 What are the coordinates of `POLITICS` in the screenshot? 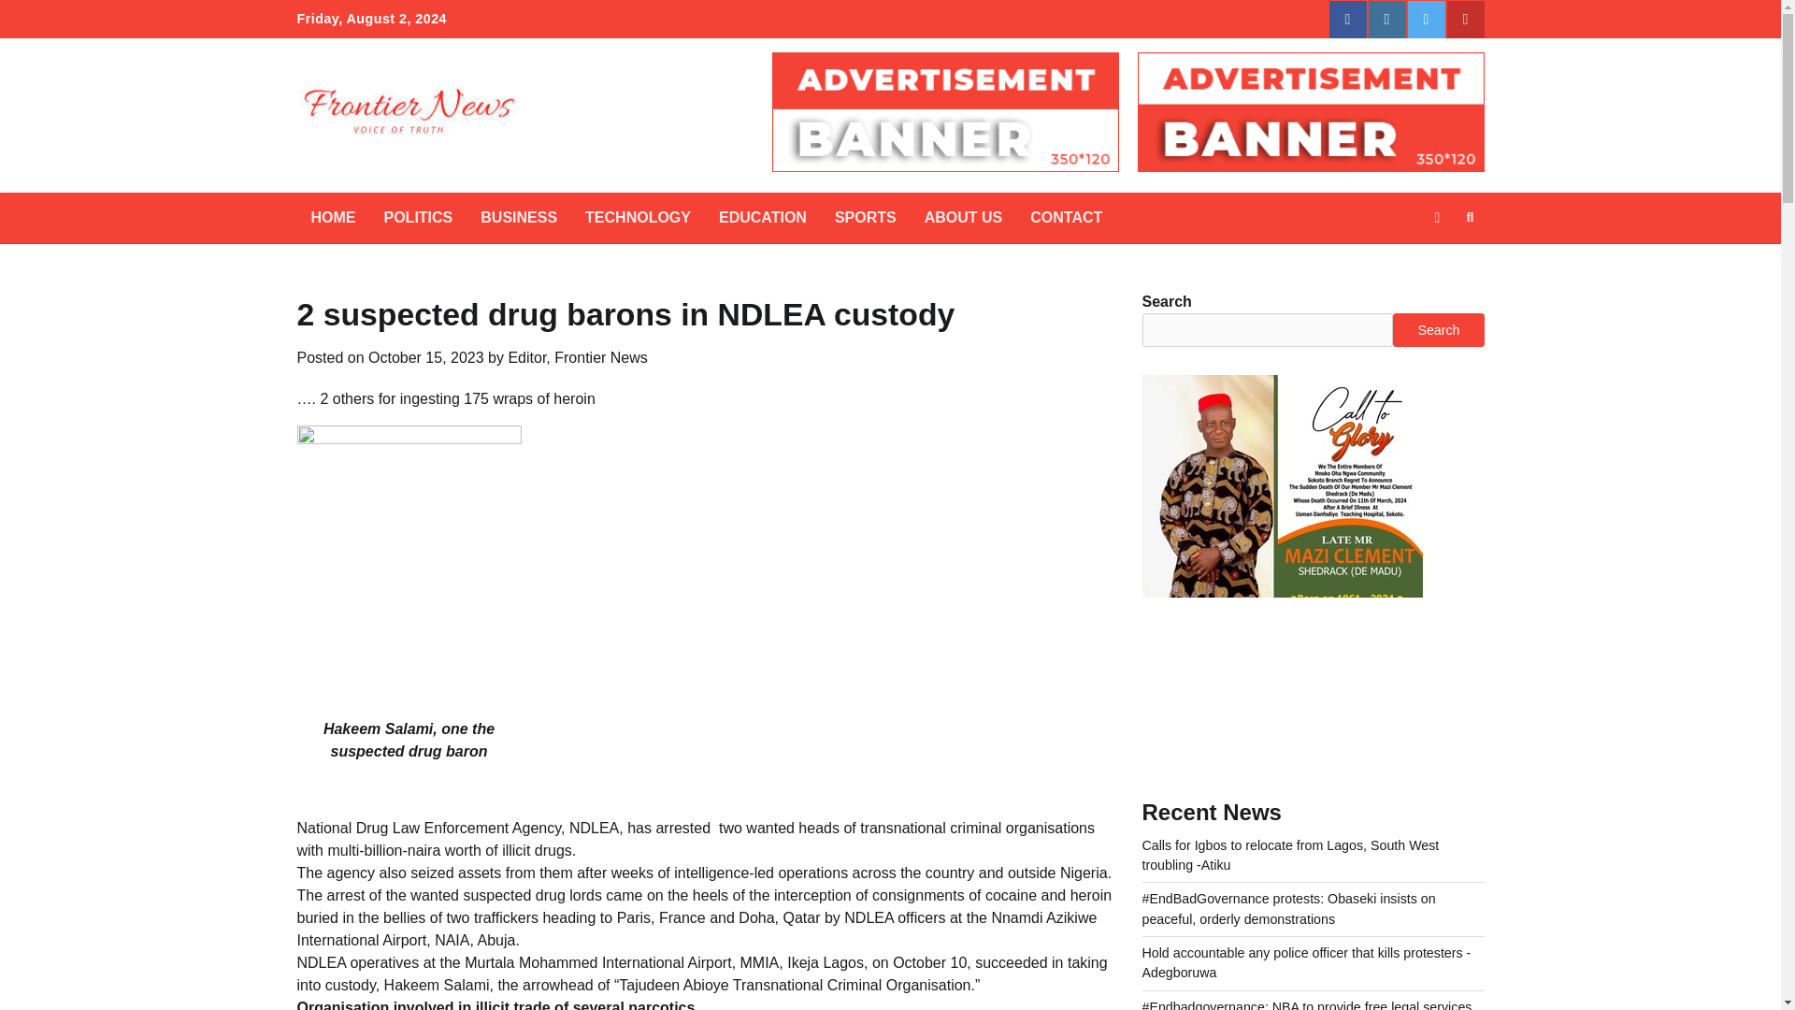 It's located at (418, 218).